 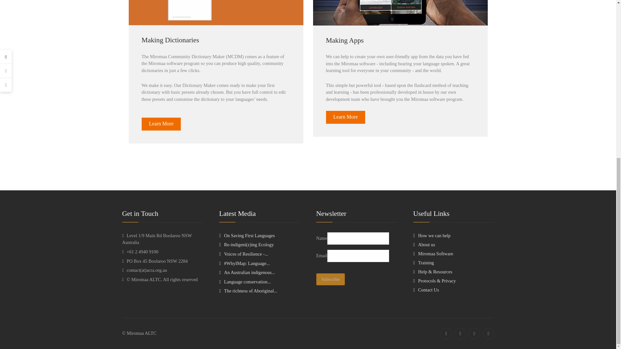 What do you see at coordinates (488, 47) in the screenshot?
I see `YouTube` at bounding box center [488, 47].